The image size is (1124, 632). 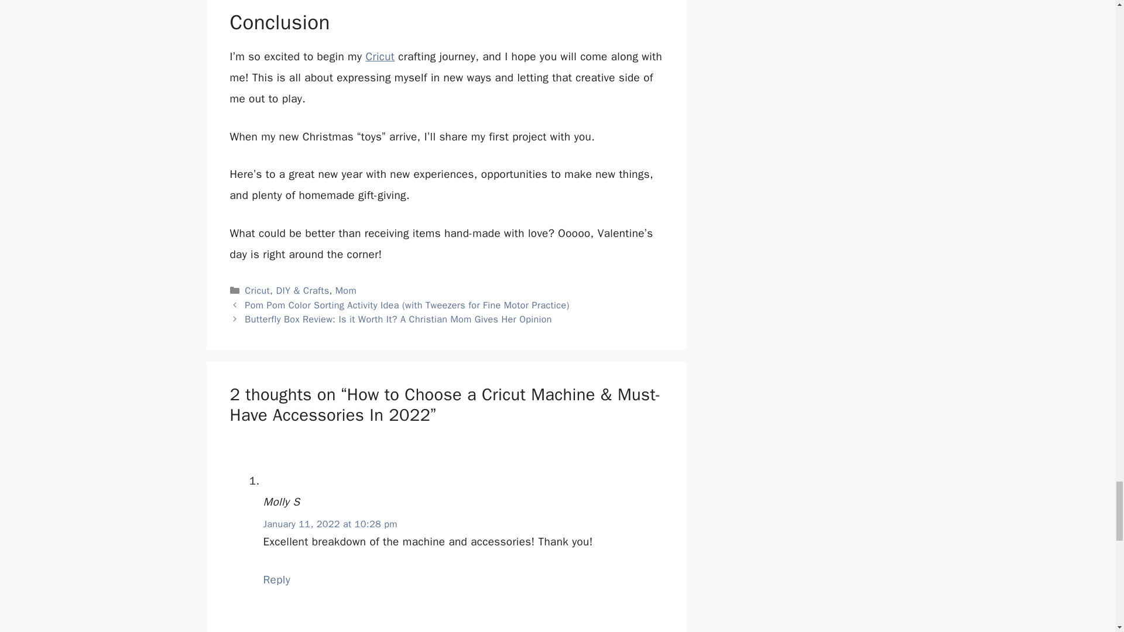 What do you see at coordinates (257, 290) in the screenshot?
I see `Cricut` at bounding box center [257, 290].